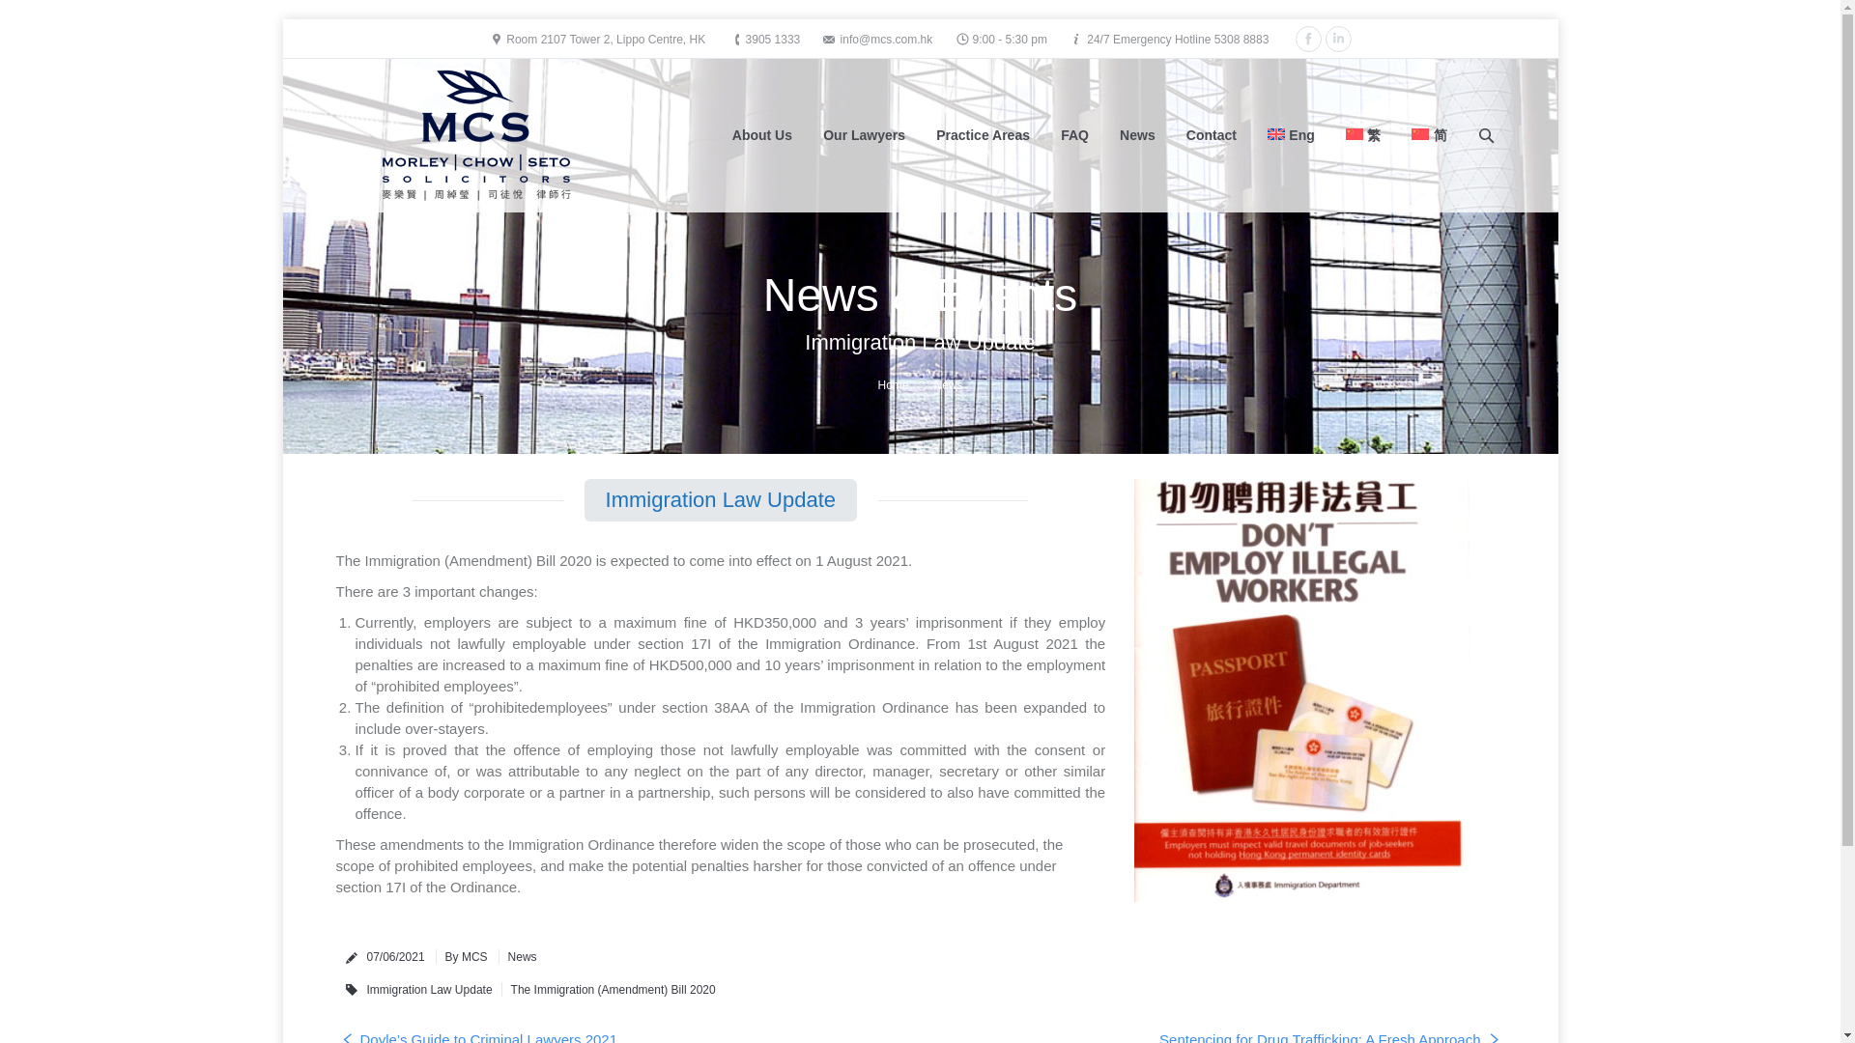 Image resolution: width=1855 pixels, height=1043 pixels. Describe the element at coordinates (984, 135) in the screenshot. I see `Practice Areas` at that location.